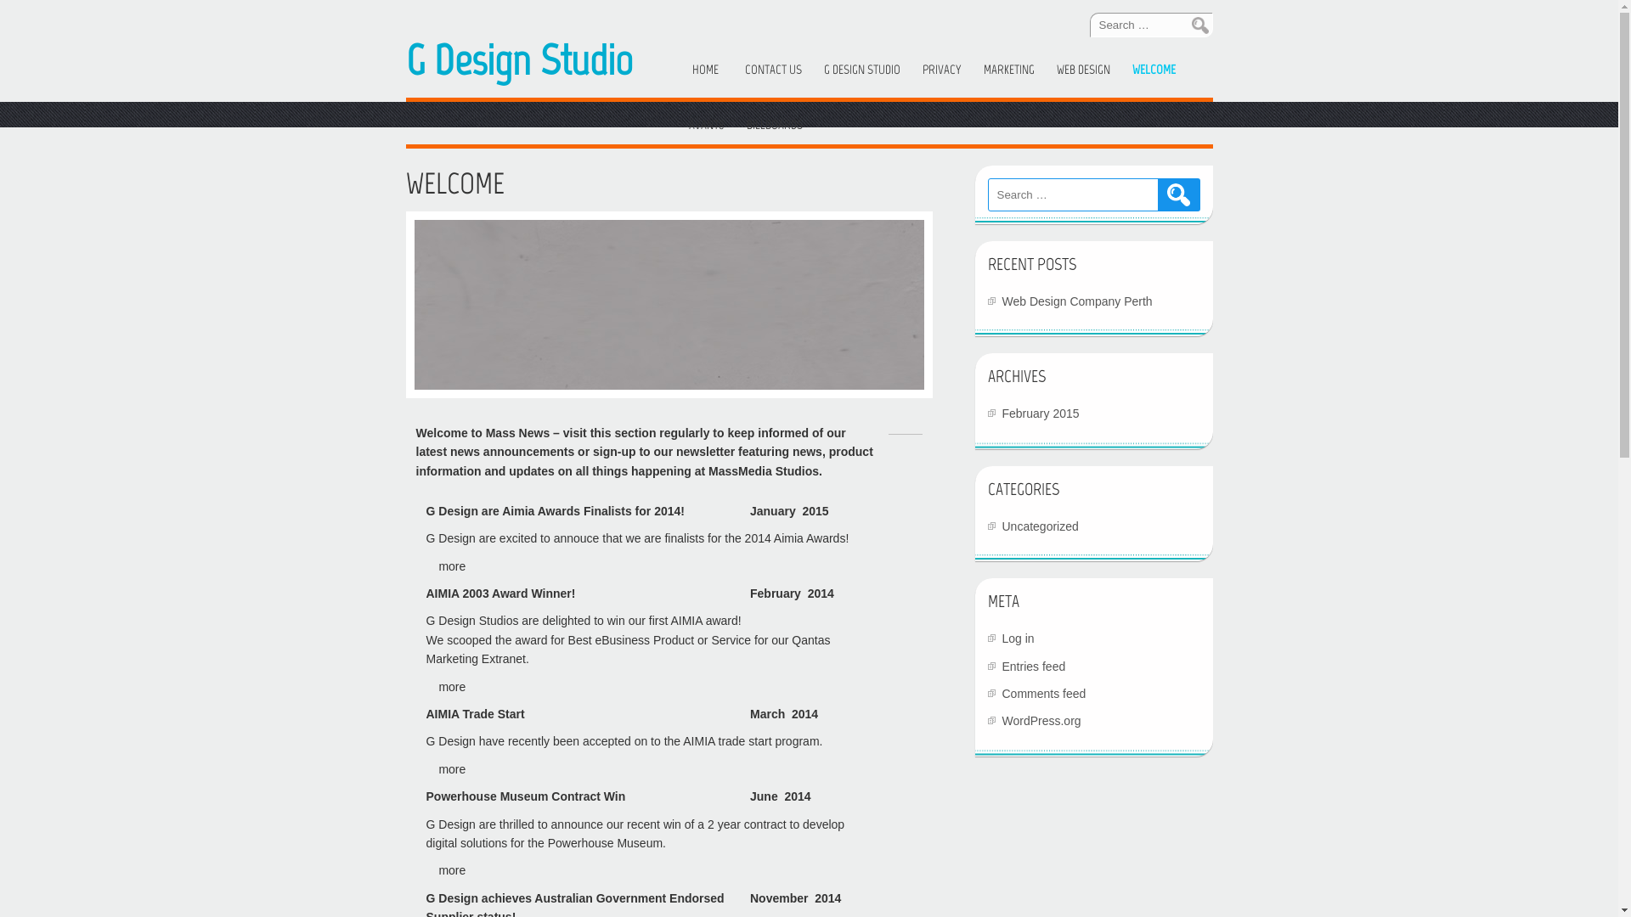 The image size is (1631, 917). Describe the element at coordinates (1178, 195) in the screenshot. I see `Search` at that location.